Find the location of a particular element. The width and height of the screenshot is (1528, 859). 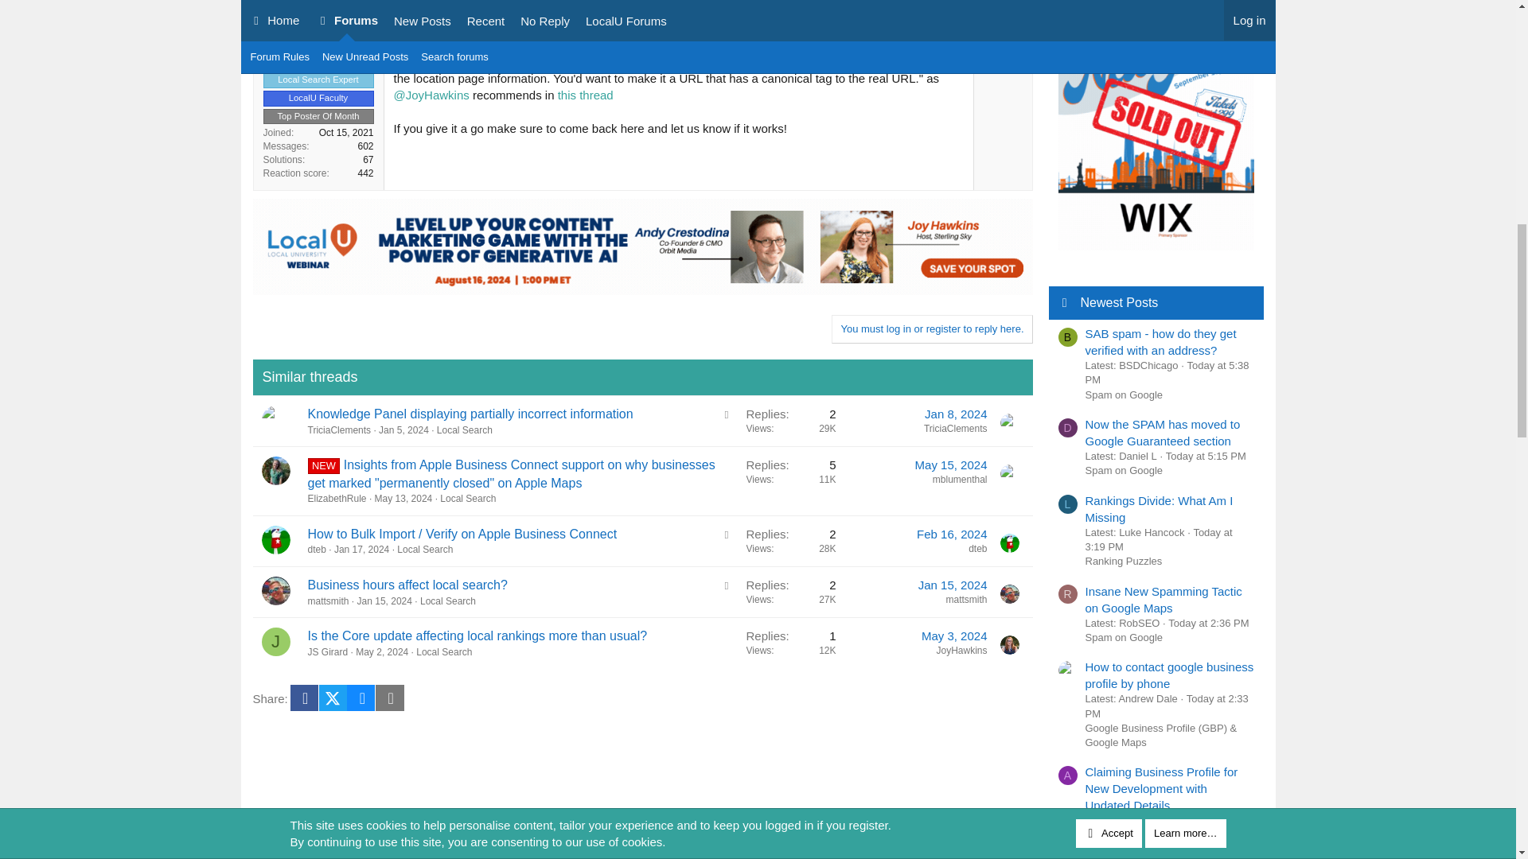

Jan 17, 2024 at 3:35 PM is located at coordinates (361, 549).